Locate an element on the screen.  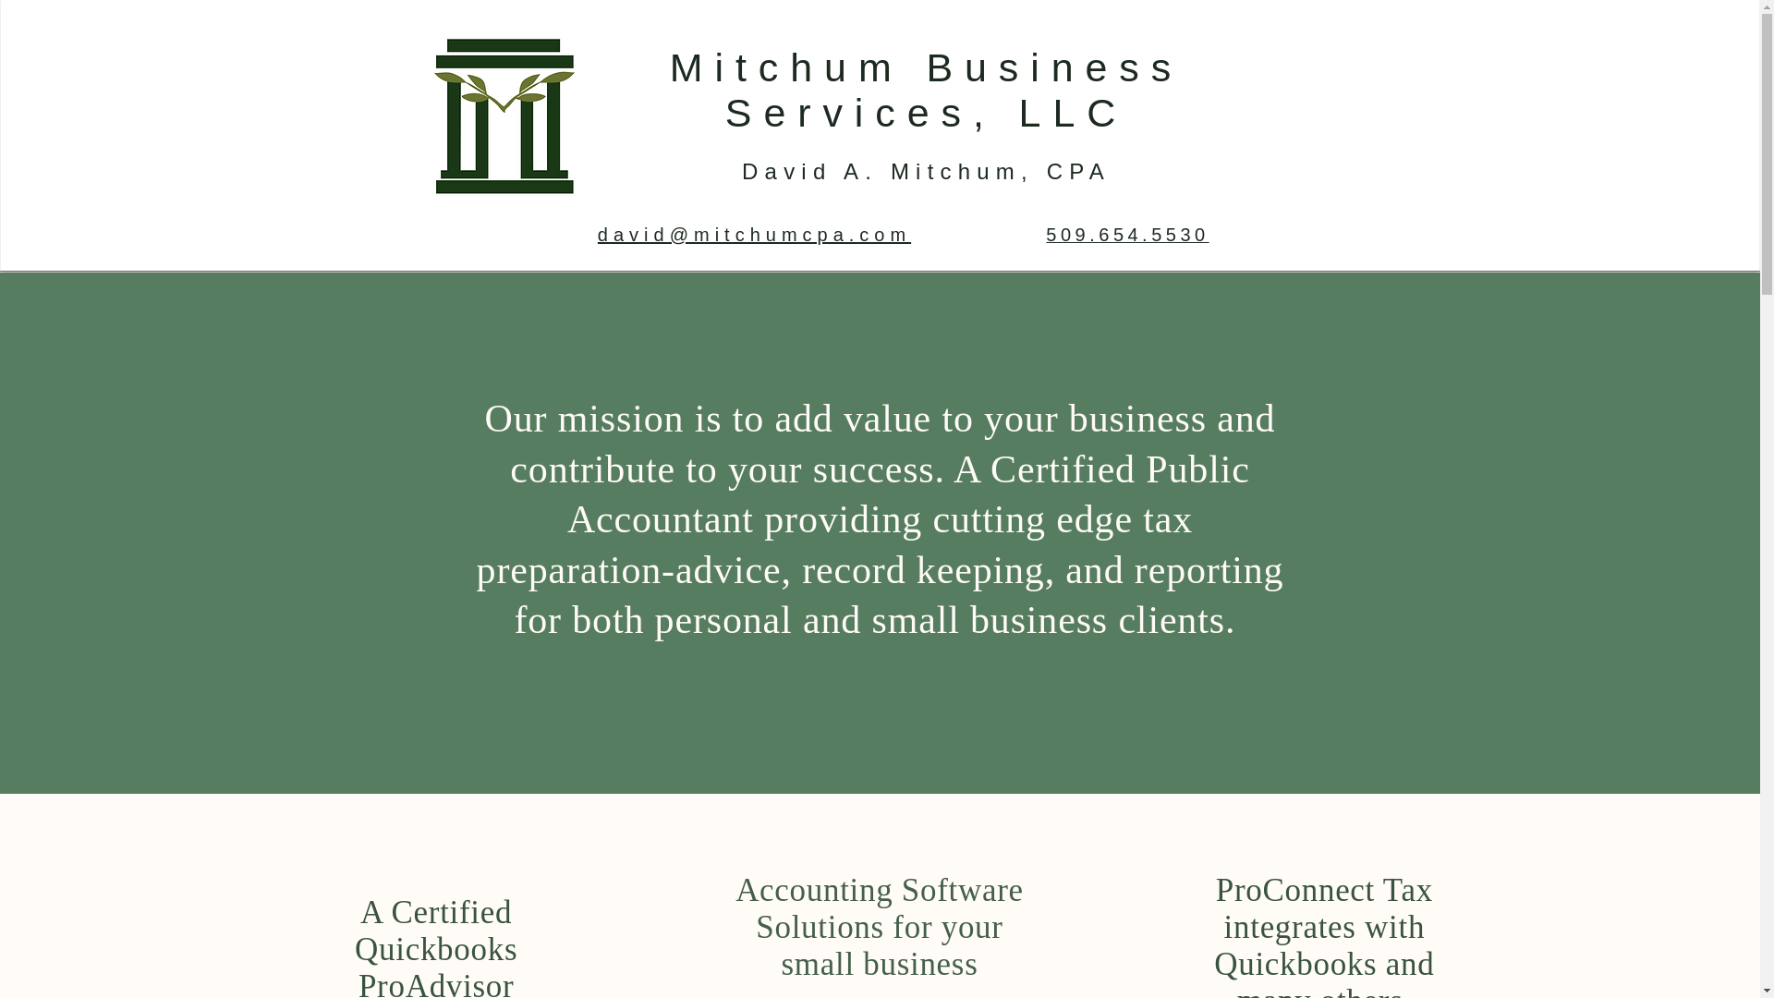
David A. Mitchum, CPA is located at coordinates (926, 170).